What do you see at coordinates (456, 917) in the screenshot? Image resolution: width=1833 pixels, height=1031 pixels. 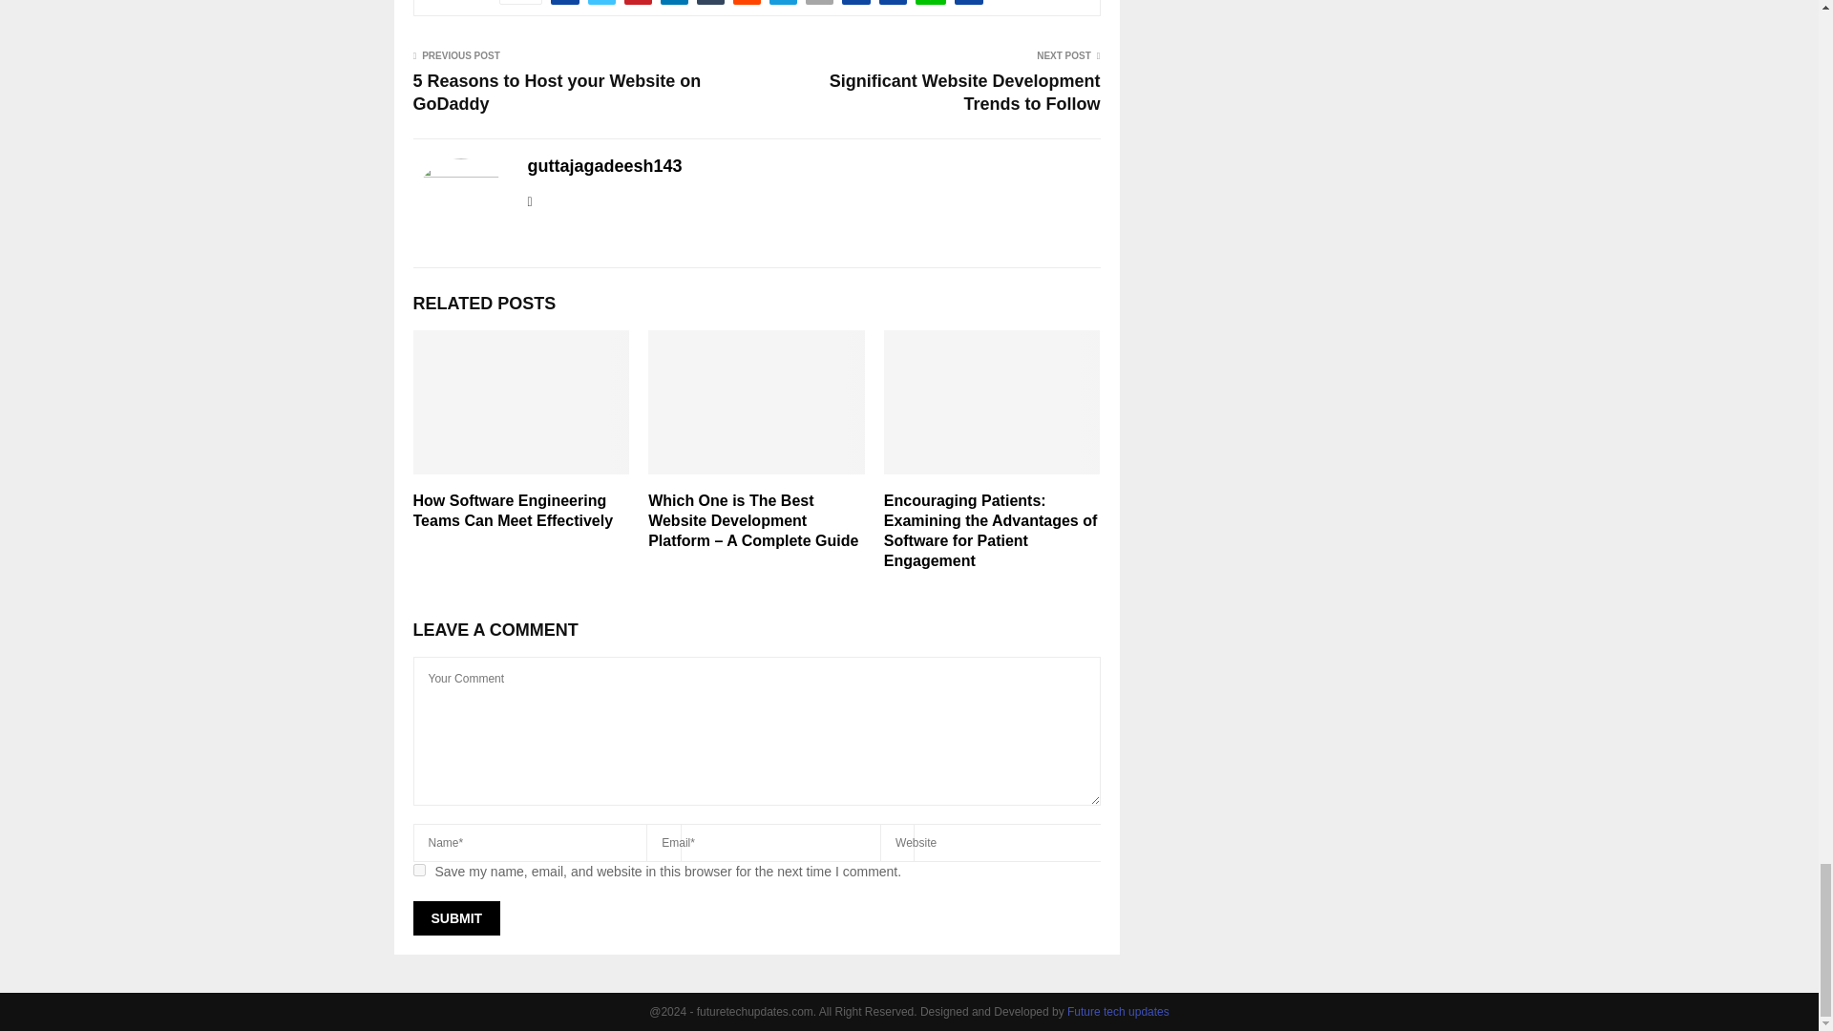 I see `Submit` at bounding box center [456, 917].